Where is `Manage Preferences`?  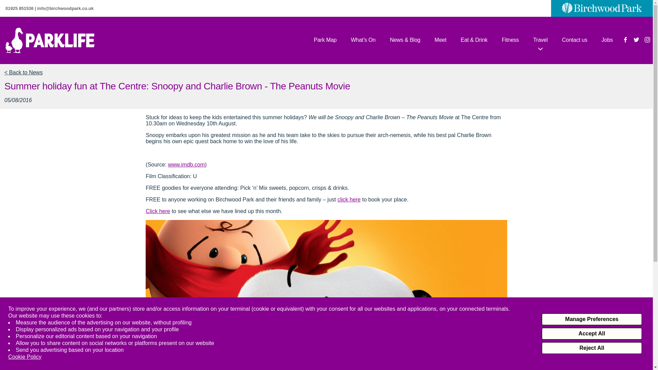 Manage Preferences is located at coordinates (592, 319).